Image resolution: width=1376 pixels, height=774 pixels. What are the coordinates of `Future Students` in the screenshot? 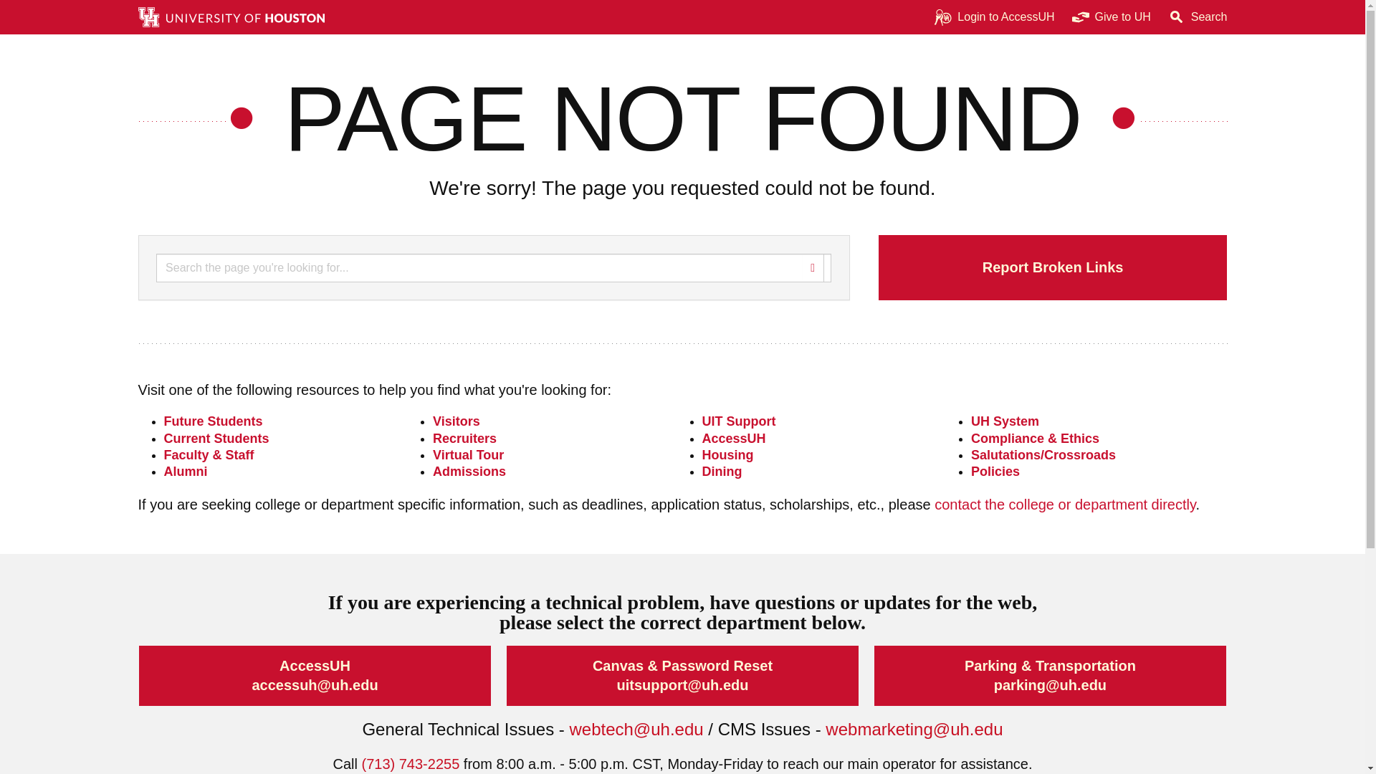 It's located at (213, 421).